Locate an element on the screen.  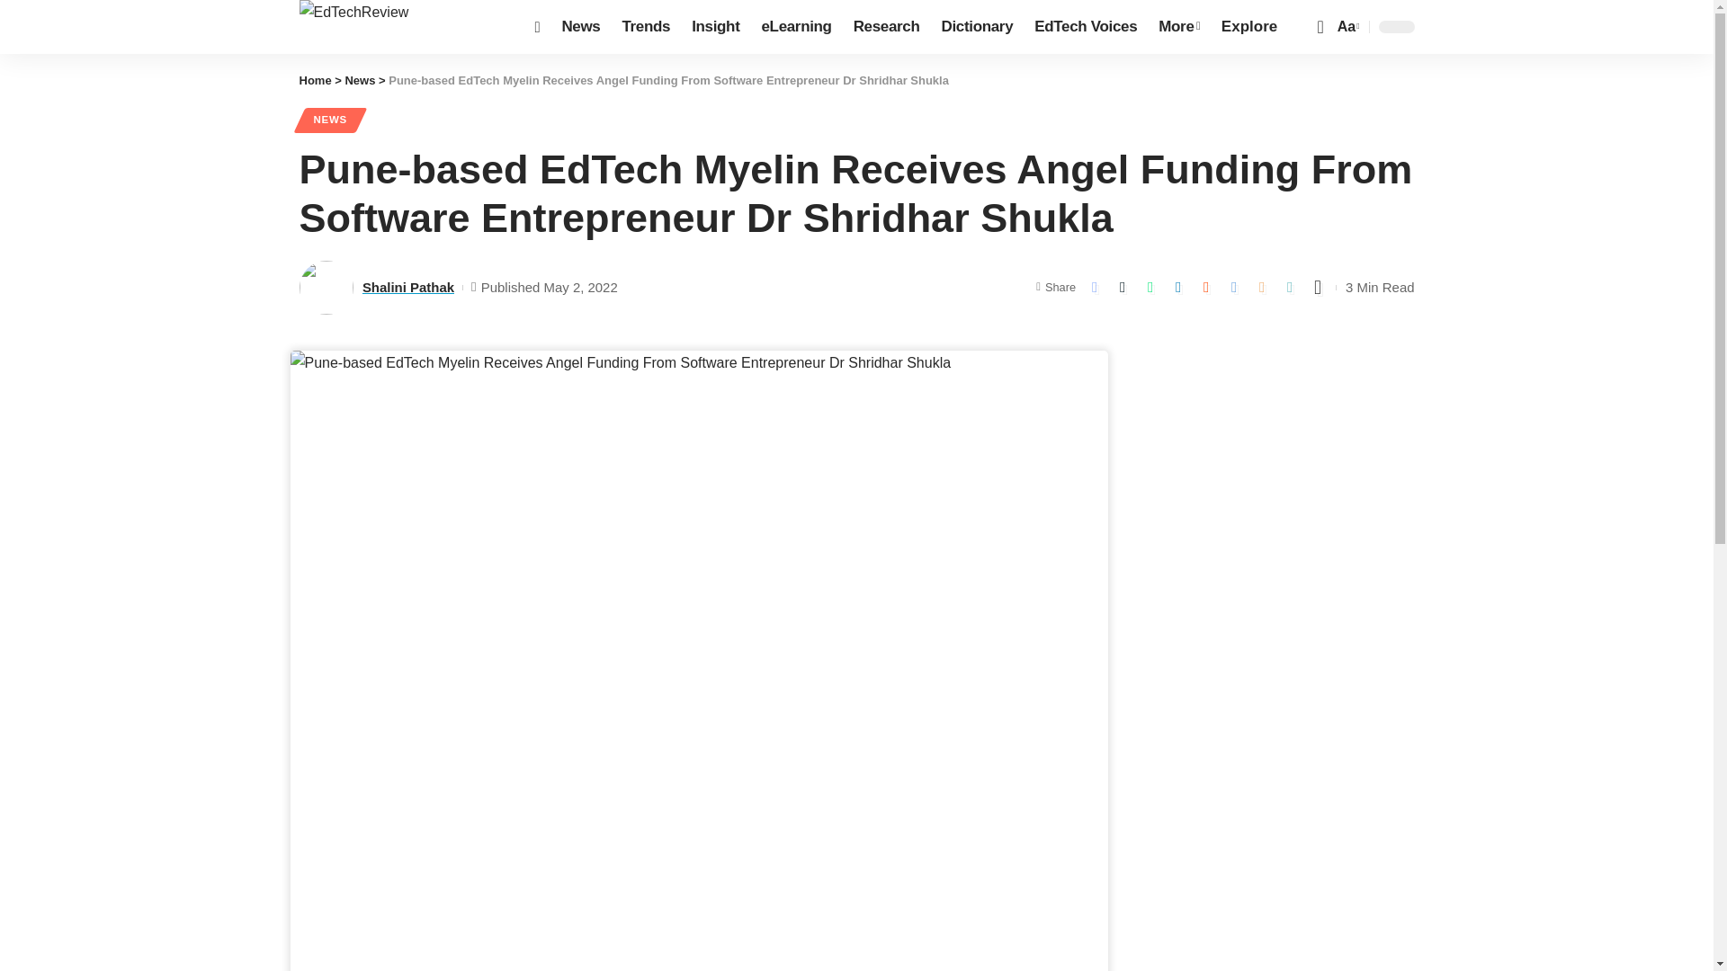
eLearning is located at coordinates (795, 27).